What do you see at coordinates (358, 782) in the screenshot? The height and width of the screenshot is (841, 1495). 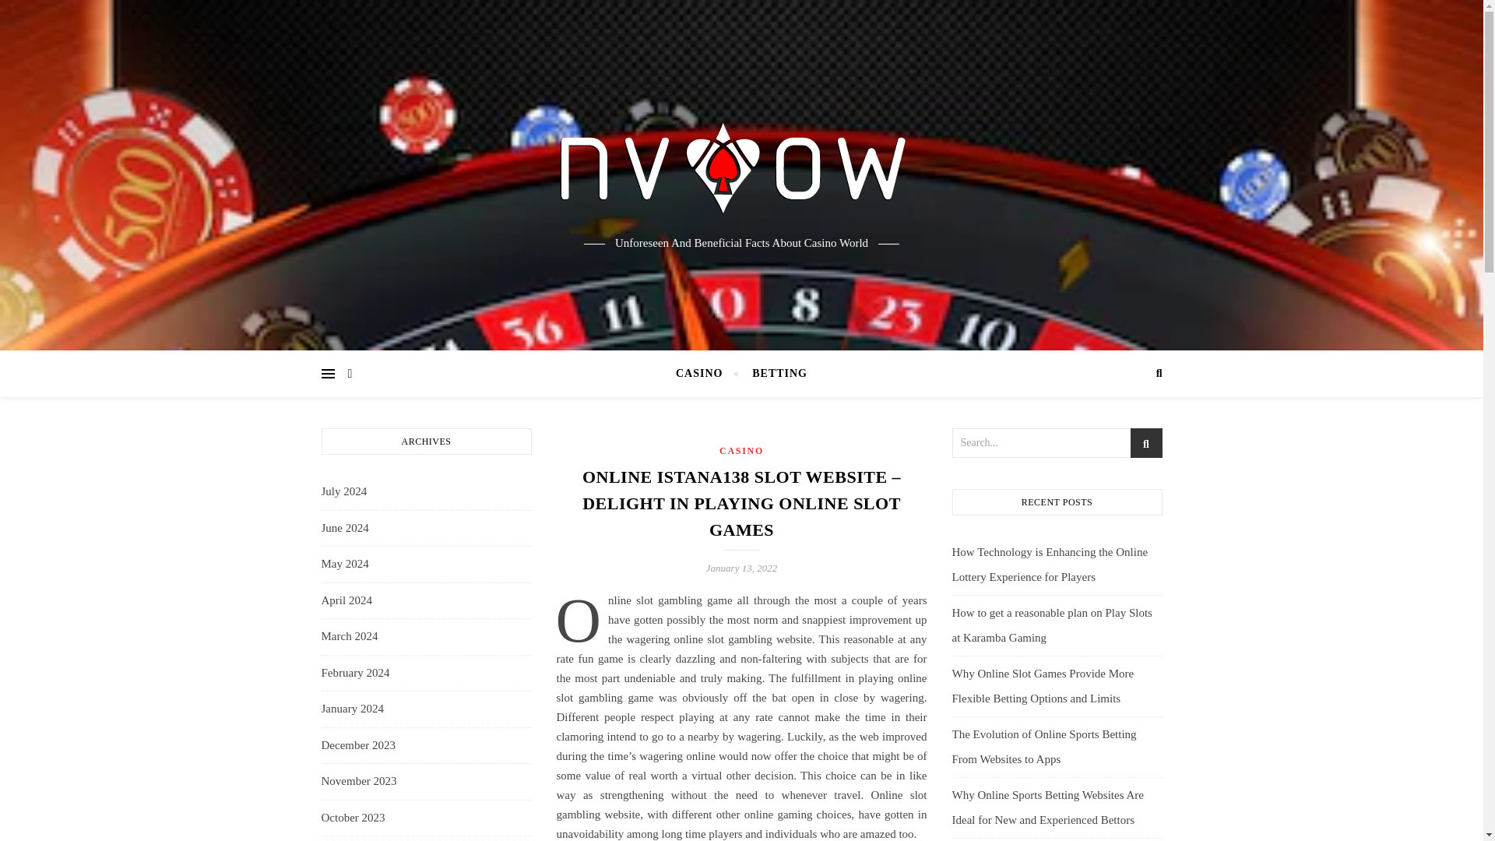 I see `November 2023` at bounding box center [358, 782].